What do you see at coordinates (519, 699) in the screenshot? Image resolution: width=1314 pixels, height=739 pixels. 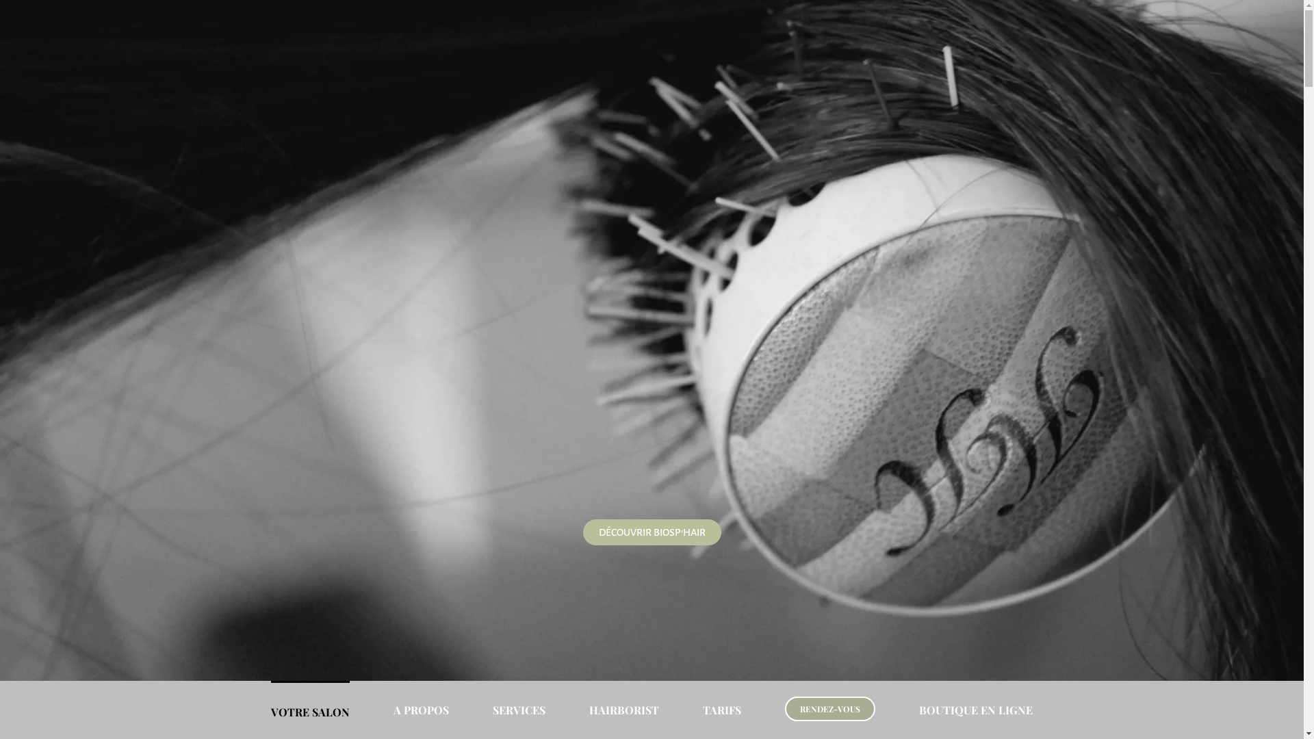 I see `SERVICES` at bounding box center [519, 699].